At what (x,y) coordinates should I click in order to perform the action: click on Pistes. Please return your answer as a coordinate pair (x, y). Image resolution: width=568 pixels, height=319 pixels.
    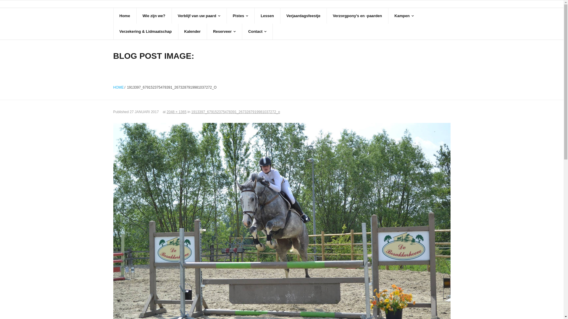
    Looking at the image, I should click on (241, 16).